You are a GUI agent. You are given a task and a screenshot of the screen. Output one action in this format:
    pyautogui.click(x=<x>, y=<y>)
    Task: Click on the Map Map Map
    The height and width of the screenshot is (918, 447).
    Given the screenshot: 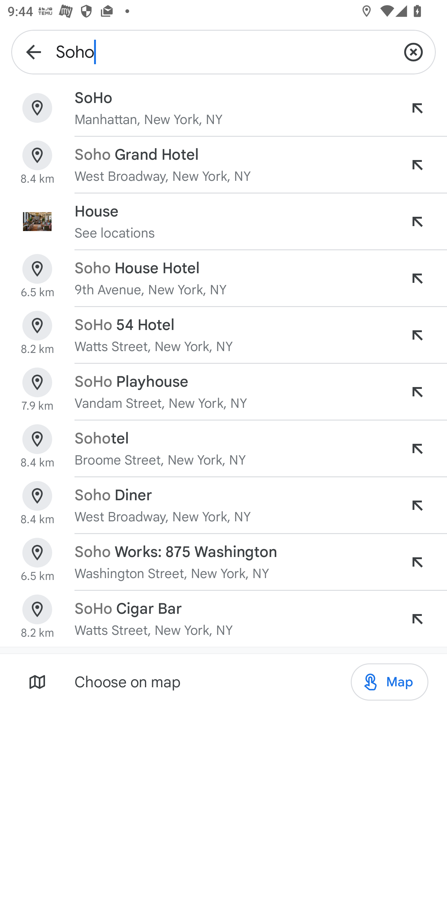 What is the action you would take?
    pyautogui.click(x=389, y=682)
    